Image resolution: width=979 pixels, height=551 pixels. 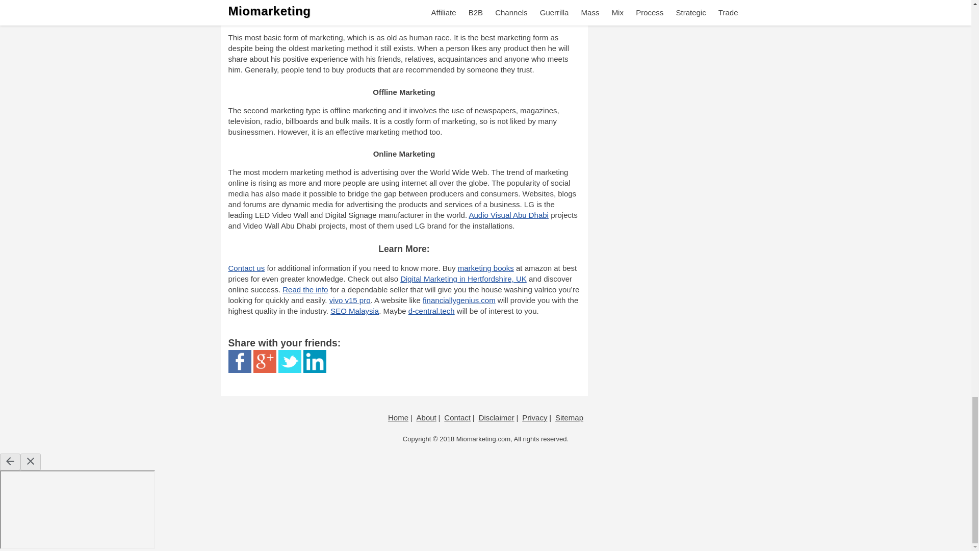 What do you see at coordinates (459, 300) in the screenshot?
I see `financiallygenius.com` at bounding box center [459, 300].